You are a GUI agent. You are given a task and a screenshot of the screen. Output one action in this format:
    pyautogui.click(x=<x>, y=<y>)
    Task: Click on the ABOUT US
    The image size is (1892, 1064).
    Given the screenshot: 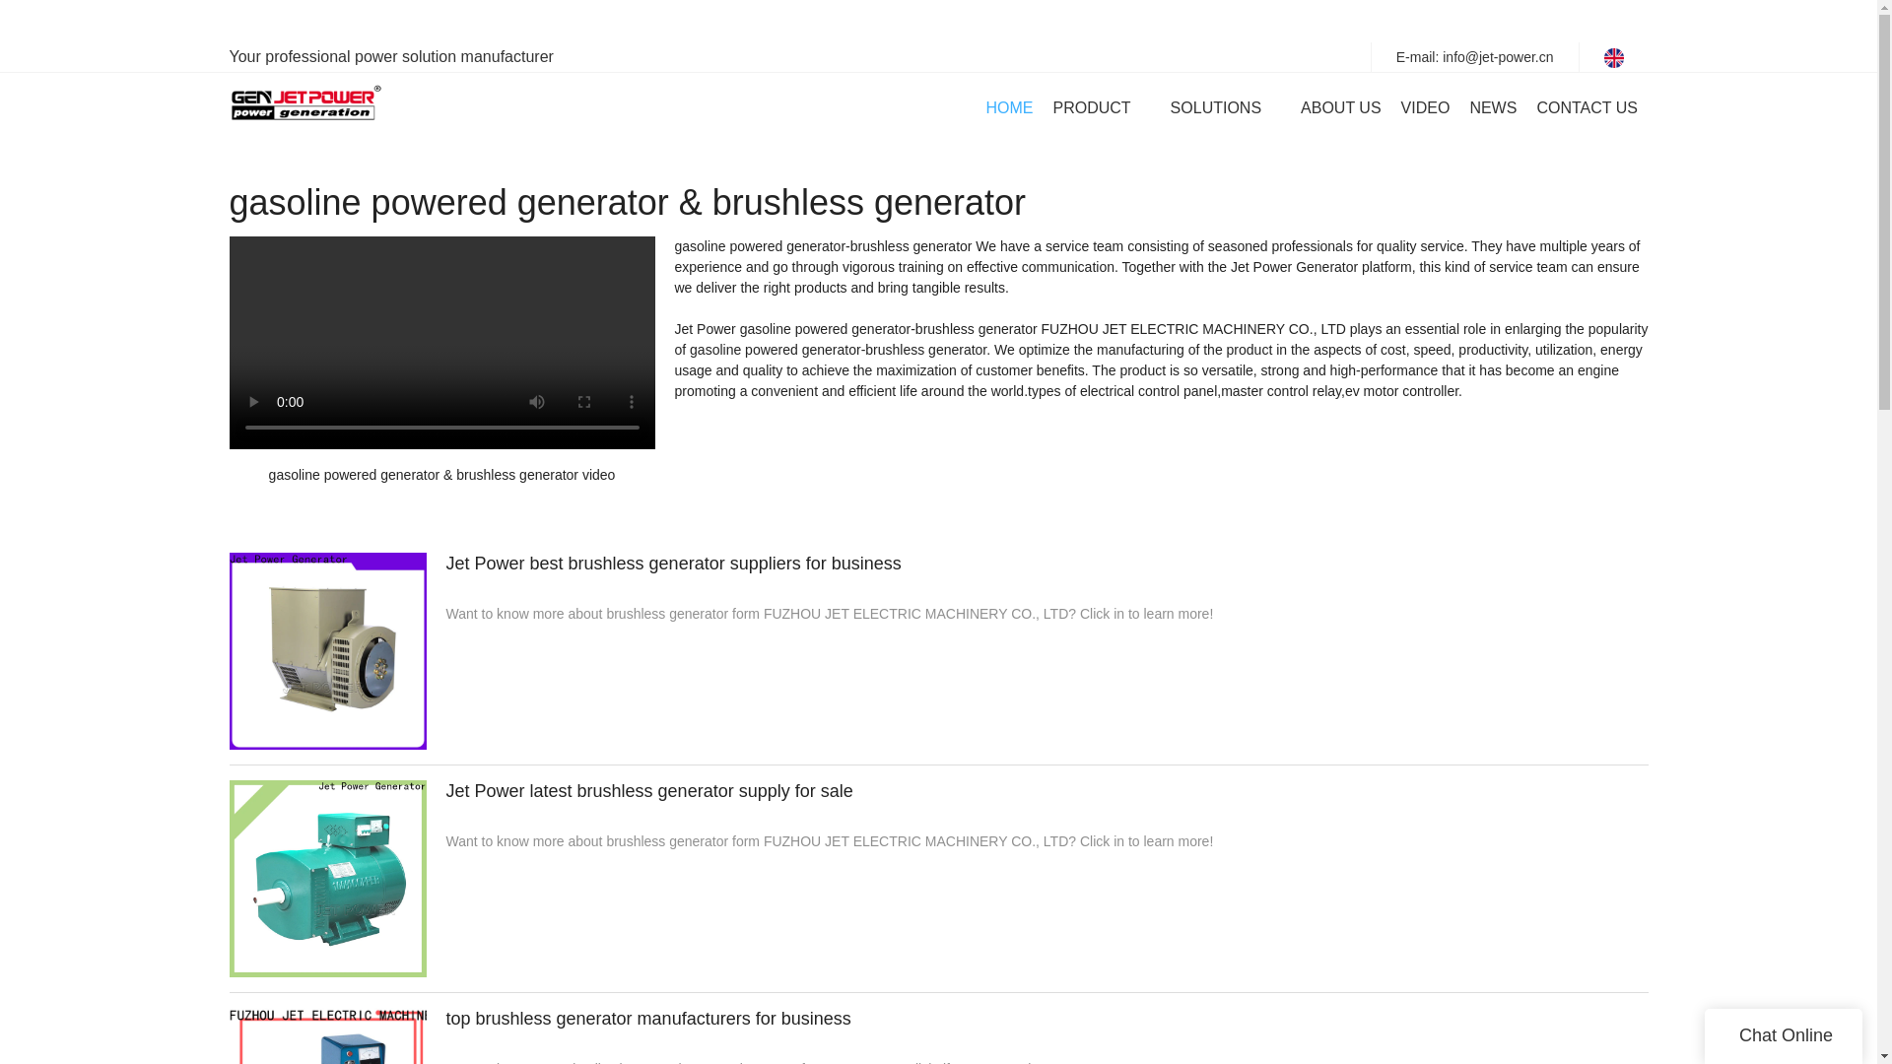 What is the action you would take?
    pyautogui.click(x=1340, y=107)
    